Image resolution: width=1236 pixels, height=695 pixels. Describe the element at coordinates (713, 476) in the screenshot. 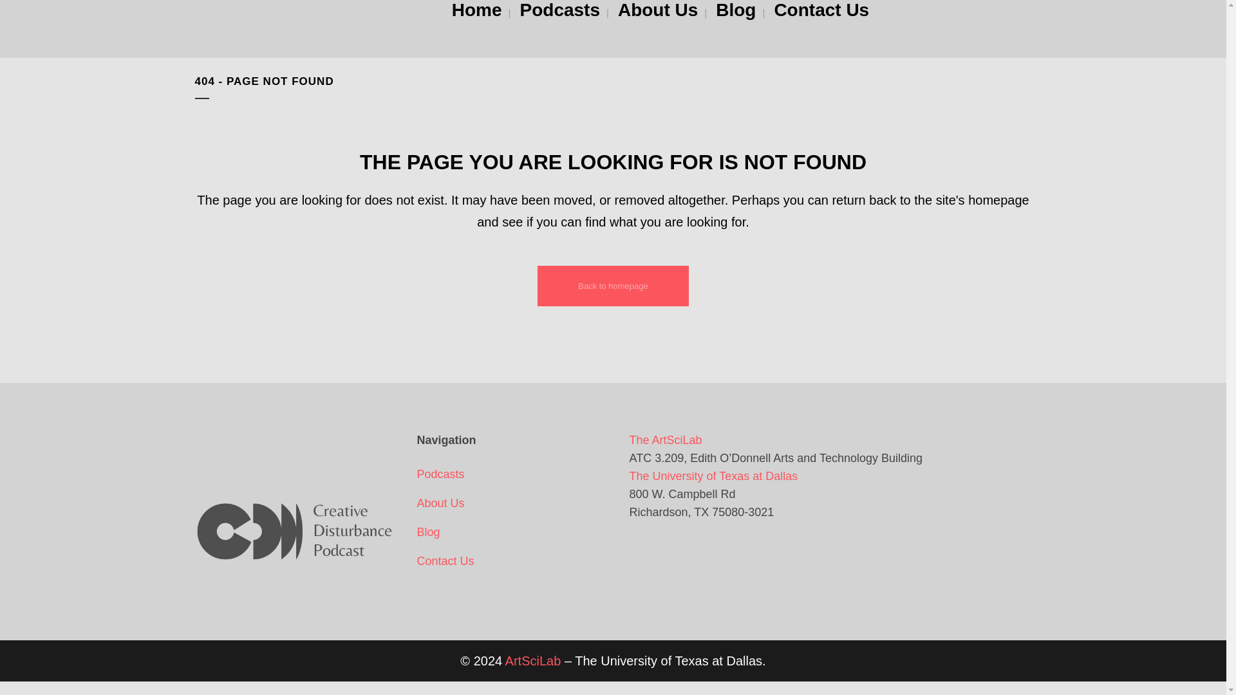

I see `The University of Texas at Dallas` at that location.